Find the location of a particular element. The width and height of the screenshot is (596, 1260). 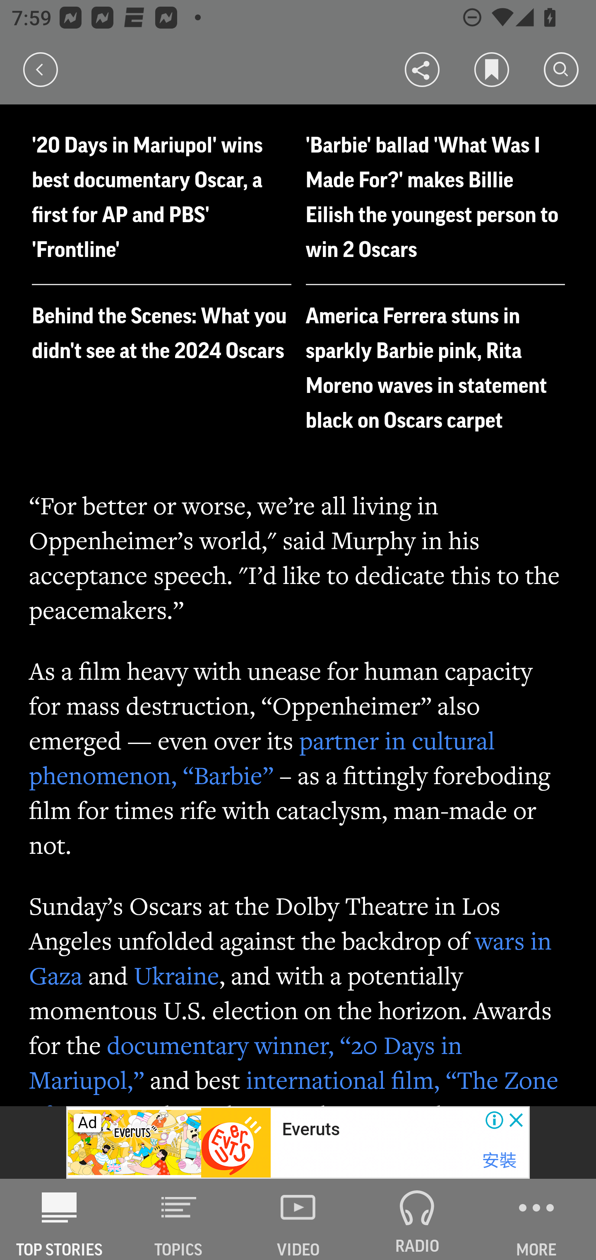

安裝 is located at coordinates (499, 1161).